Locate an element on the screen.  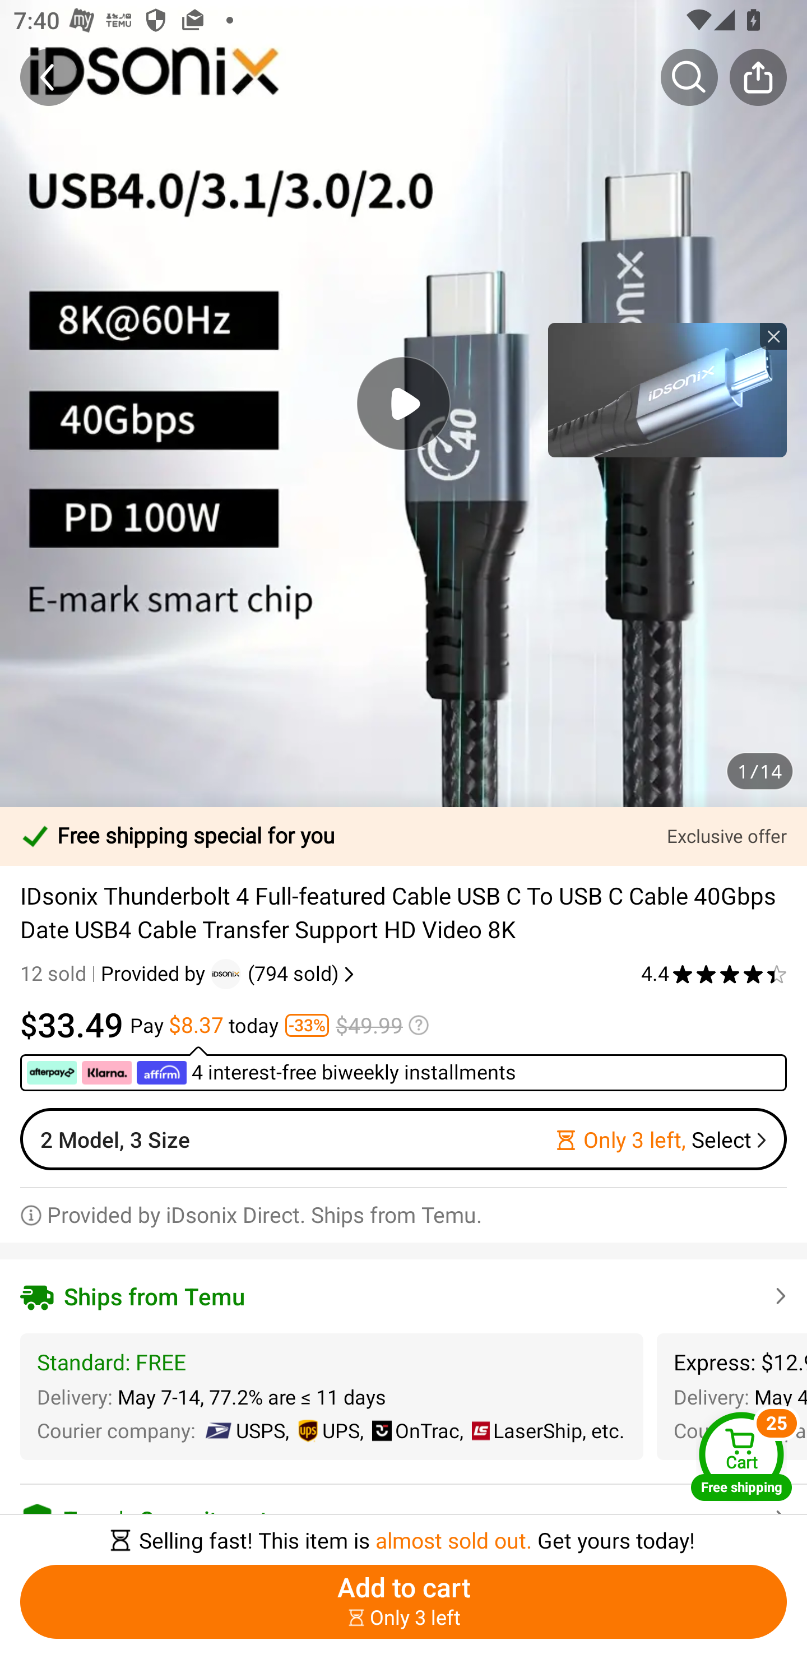
12 sold Provided by  is located at coordinates (115, 974).